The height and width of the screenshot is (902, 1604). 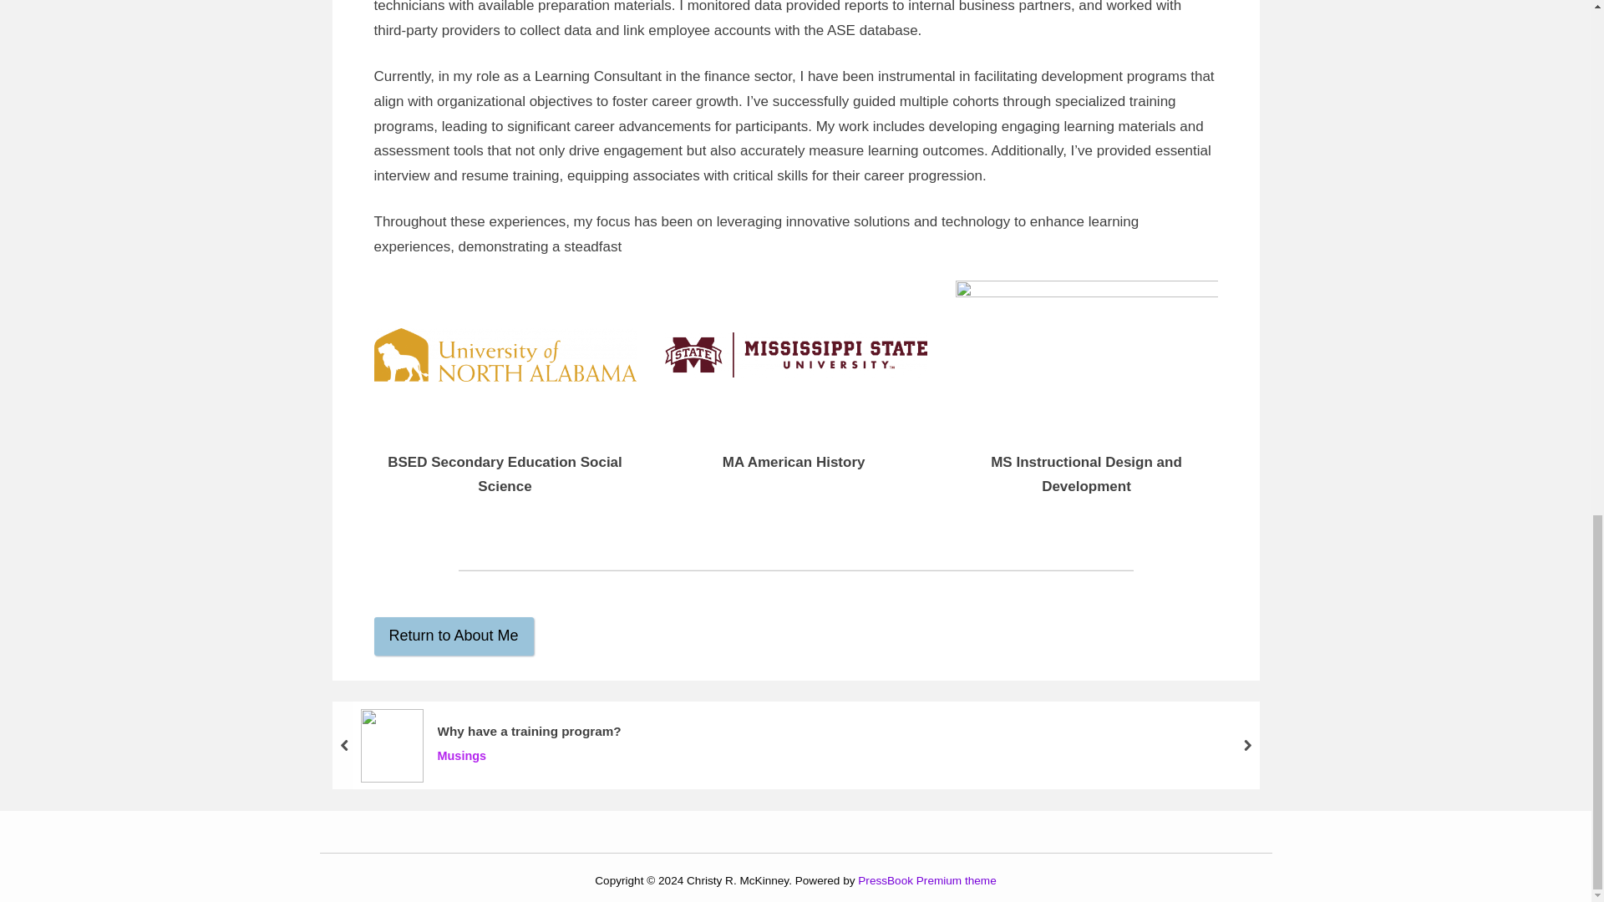 What do you see at coordinates (927, 880) in the screenshot?
I see `PressBook Premium theme` at bounding box center [927, 880].